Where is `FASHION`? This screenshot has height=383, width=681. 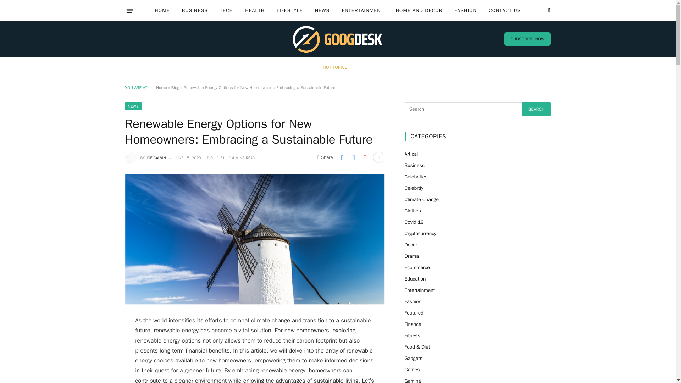
FASHION is located at coordinates (465, 11).